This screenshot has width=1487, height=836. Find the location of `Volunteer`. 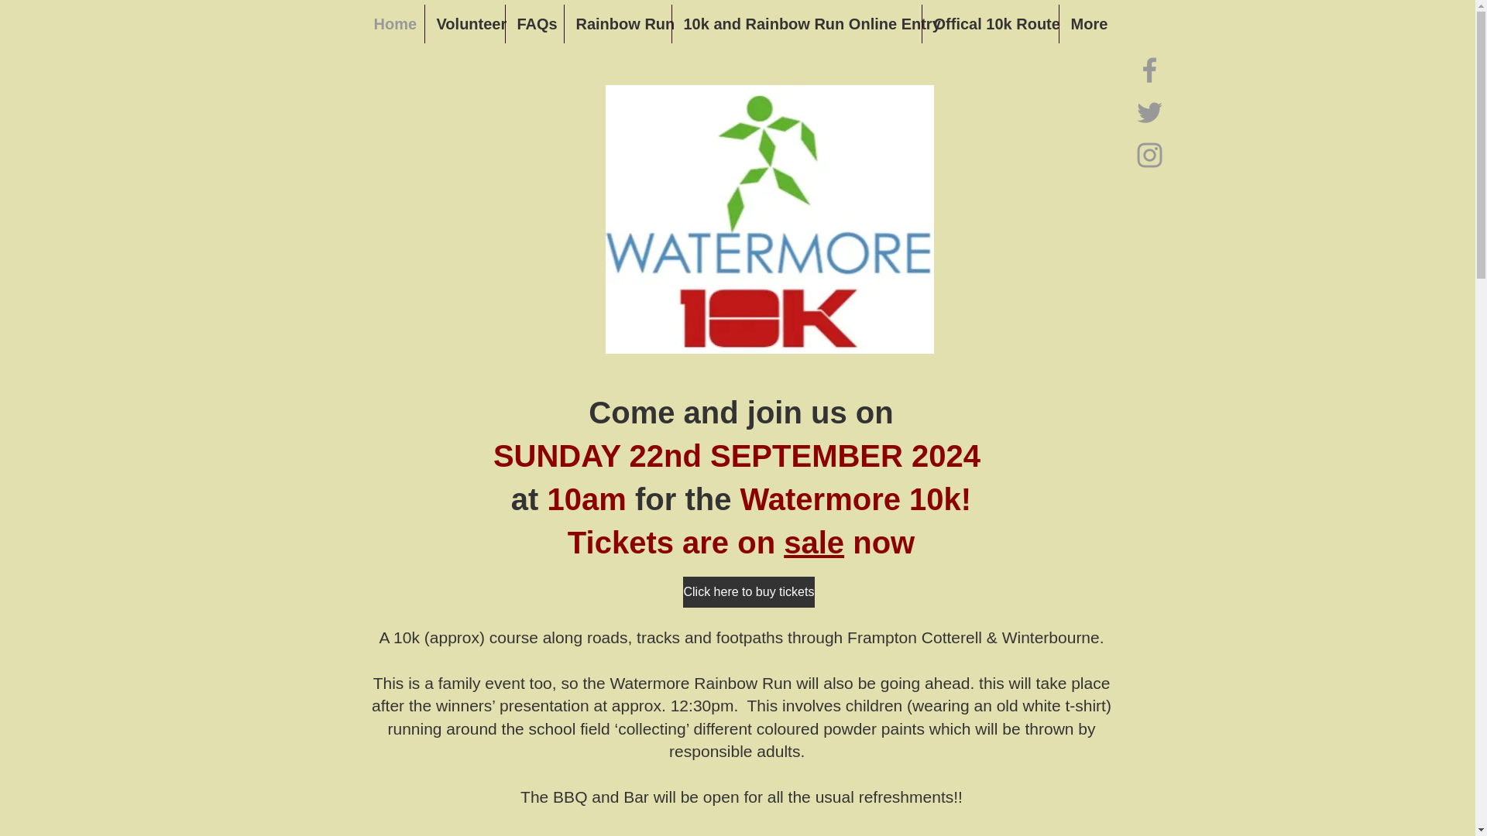

Volunteer is located at coordinates (463, 24).